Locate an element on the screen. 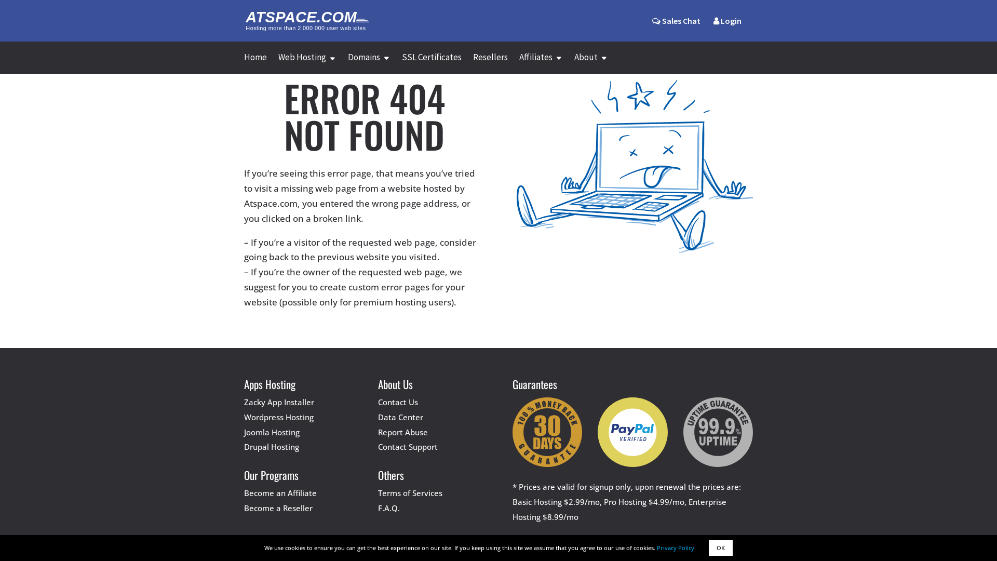 This screenshot has height=561, width=997. Sales Chat is located at coordinates (676, 21).